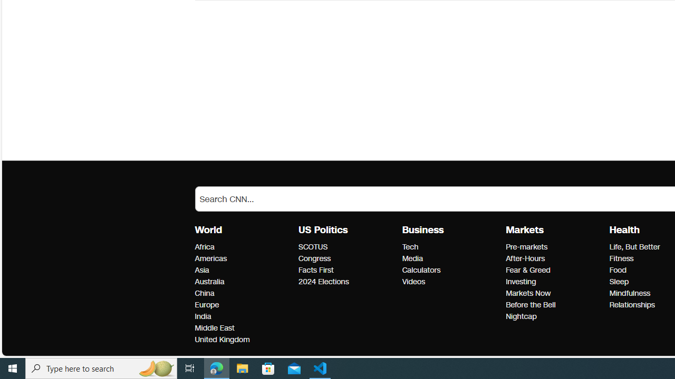  Describe the element at coordinates (531, 305) in the screenshot. I see `Markets Before the Bell` at that location.